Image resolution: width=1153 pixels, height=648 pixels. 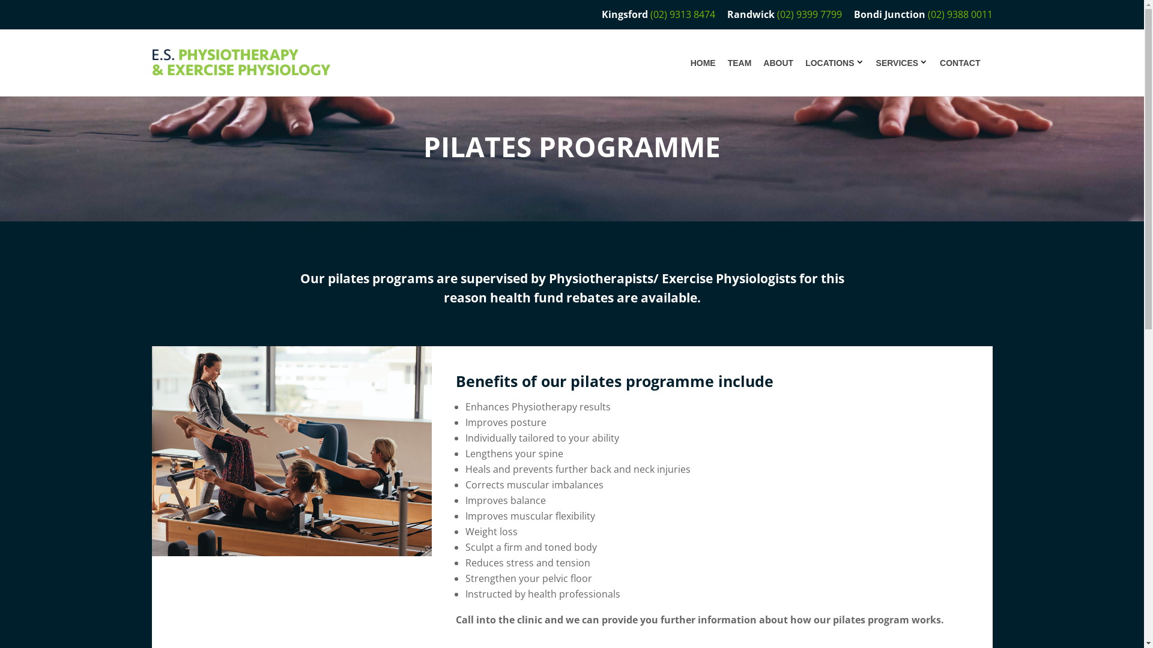 What do you see at coordinates (830, 63) in the screenshot?
I see `LOCATIONS` at bounding box center [830, 63].